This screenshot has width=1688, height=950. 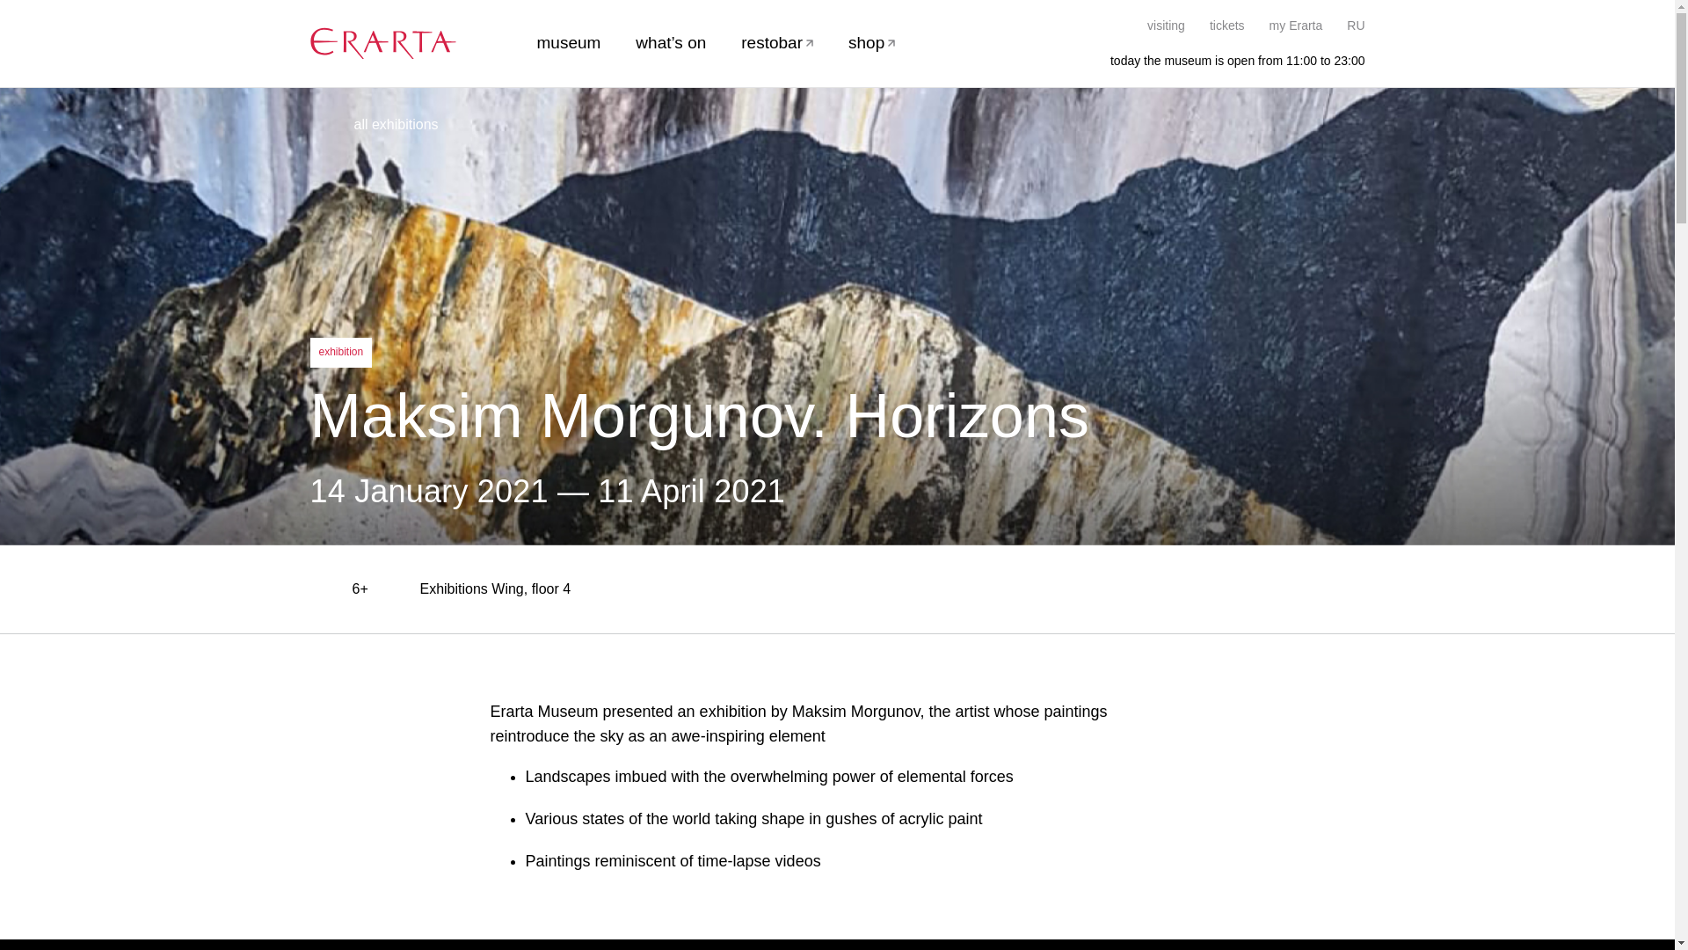 What do you see at coordinates (373, 125) in the screenshot?
I see `all exhibitions` at bounding box center [373, 125].